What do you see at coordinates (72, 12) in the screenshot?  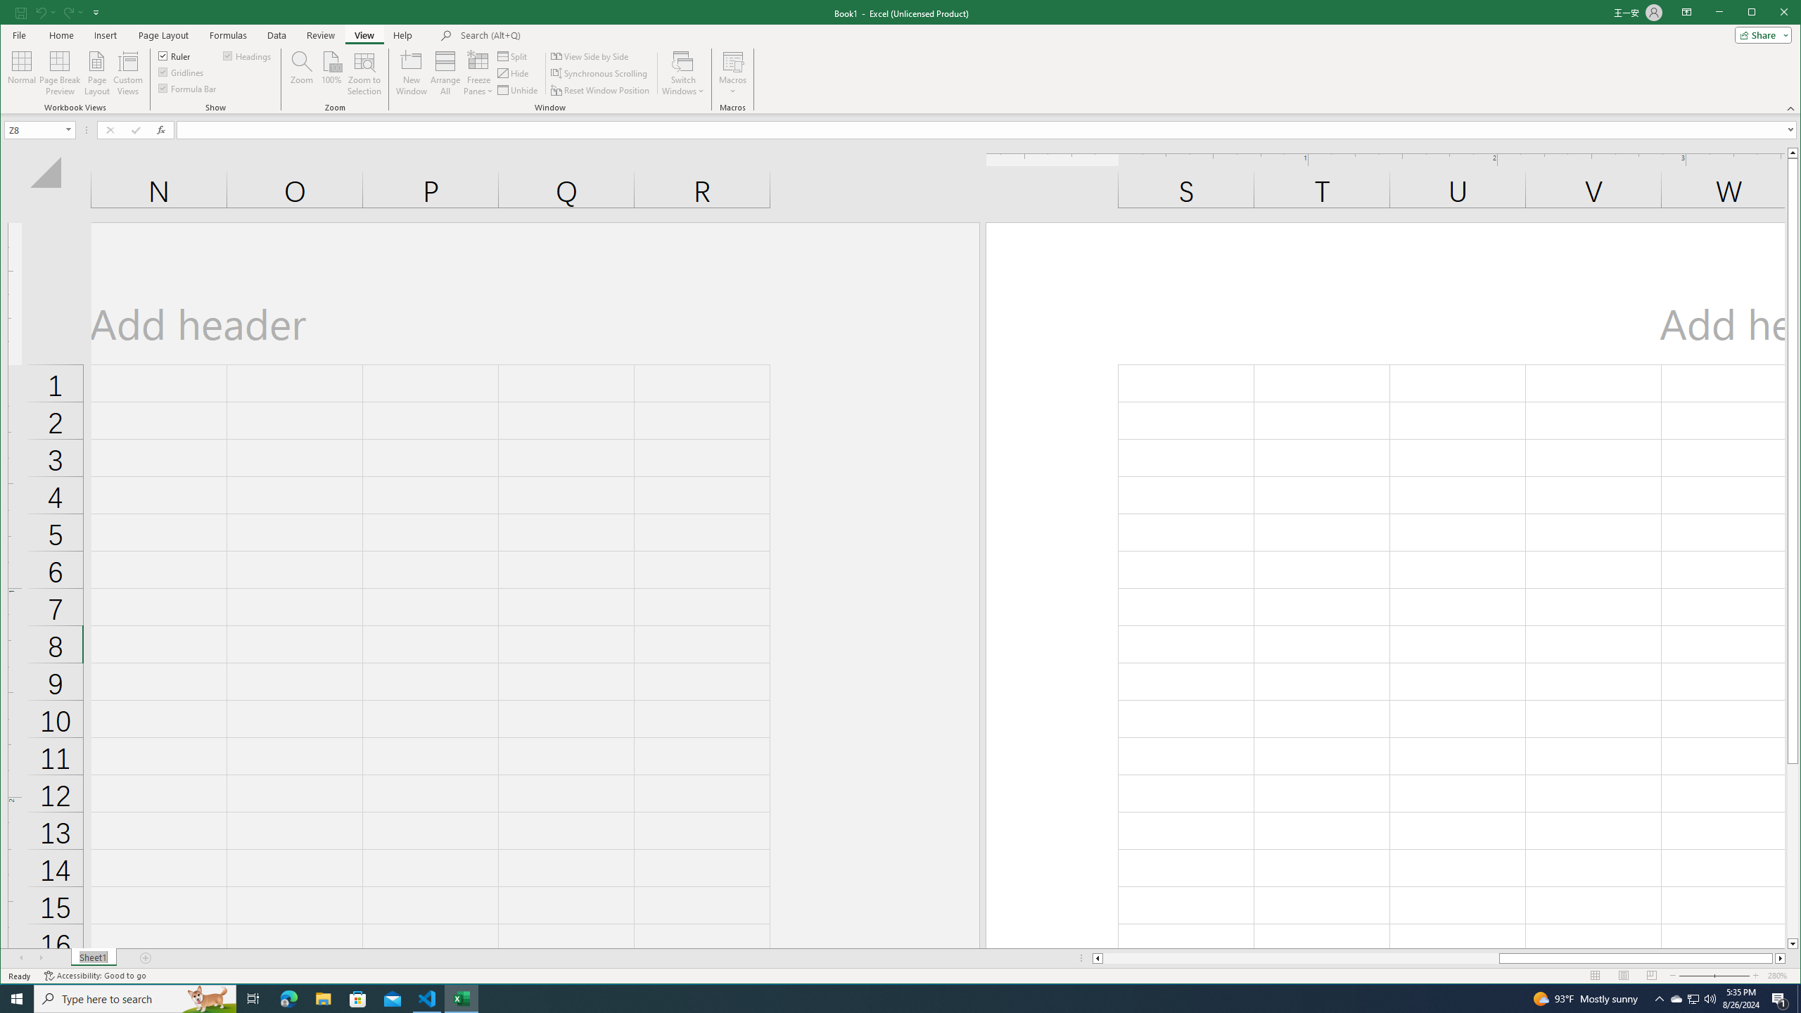 I see `Redo` at bounding box center [72, 12].